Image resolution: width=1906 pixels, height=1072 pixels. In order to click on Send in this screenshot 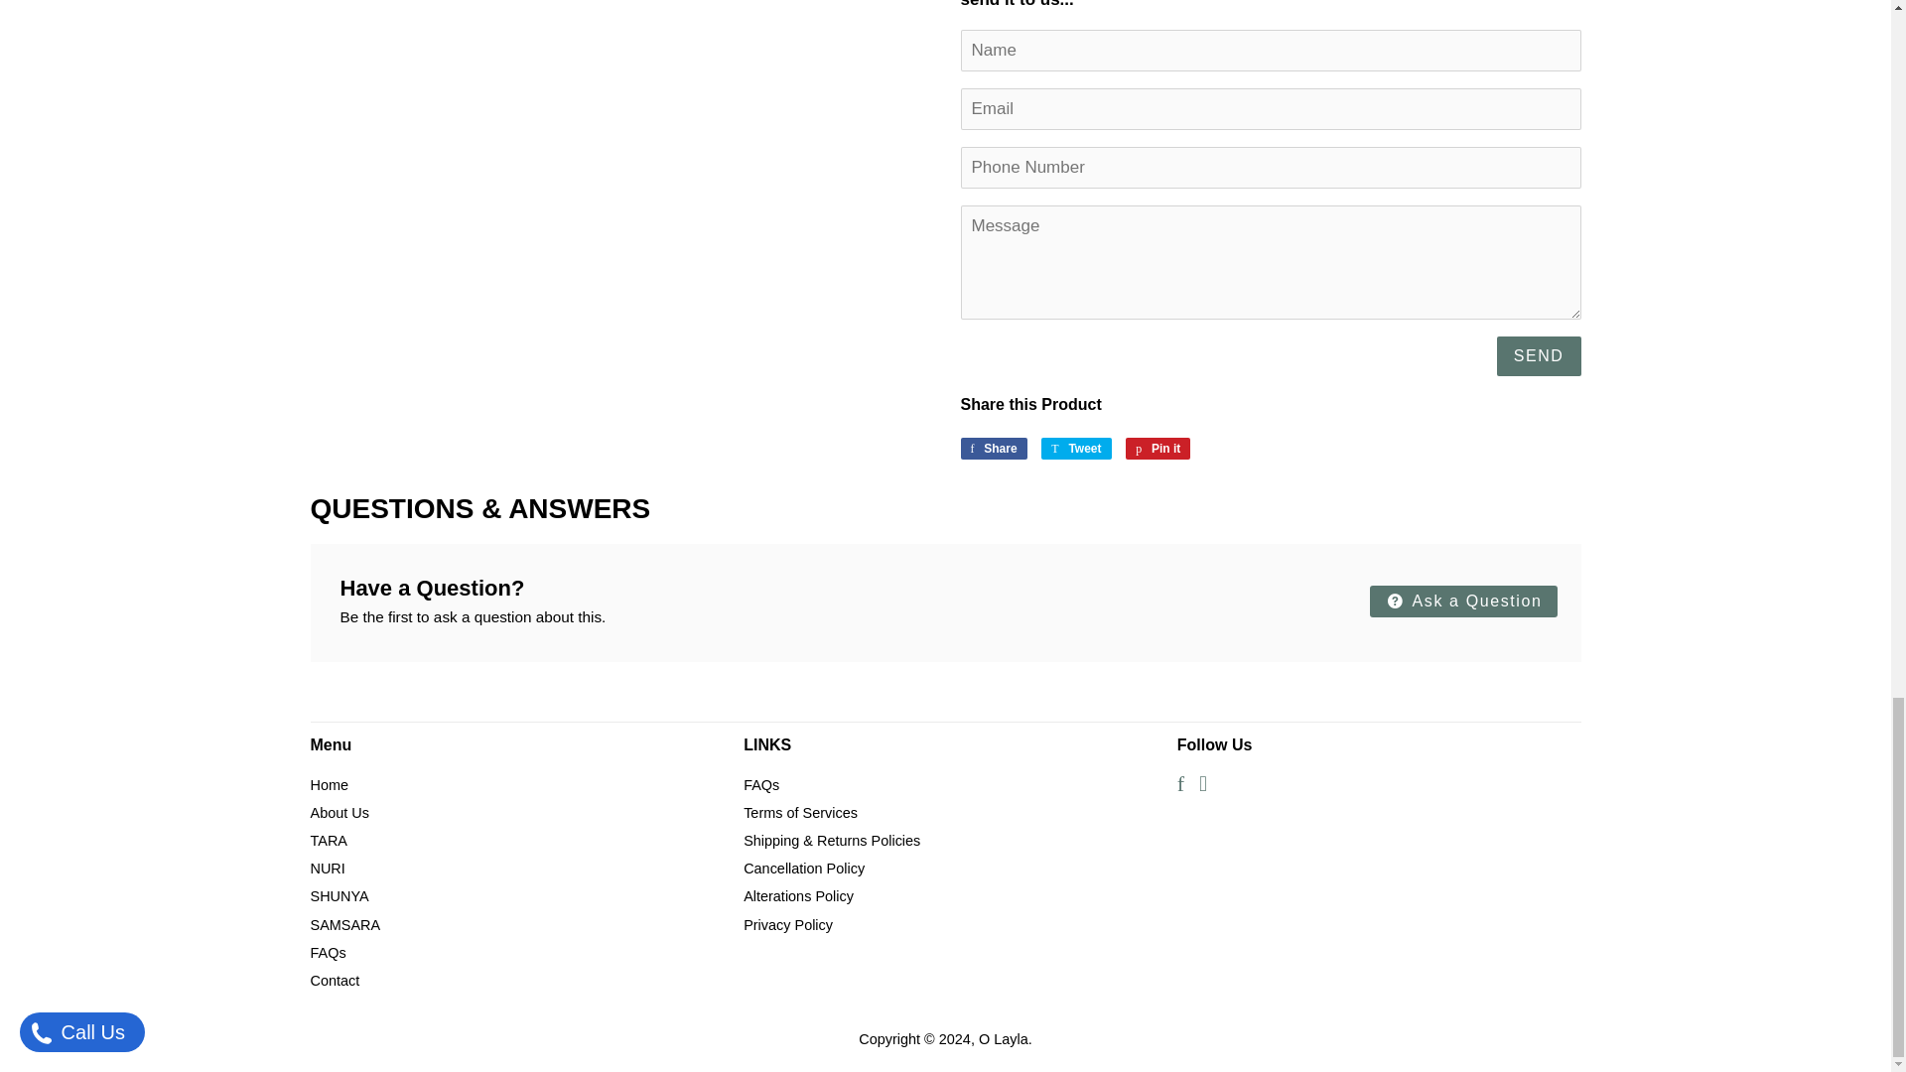, I will do `click(1076, 449)`.